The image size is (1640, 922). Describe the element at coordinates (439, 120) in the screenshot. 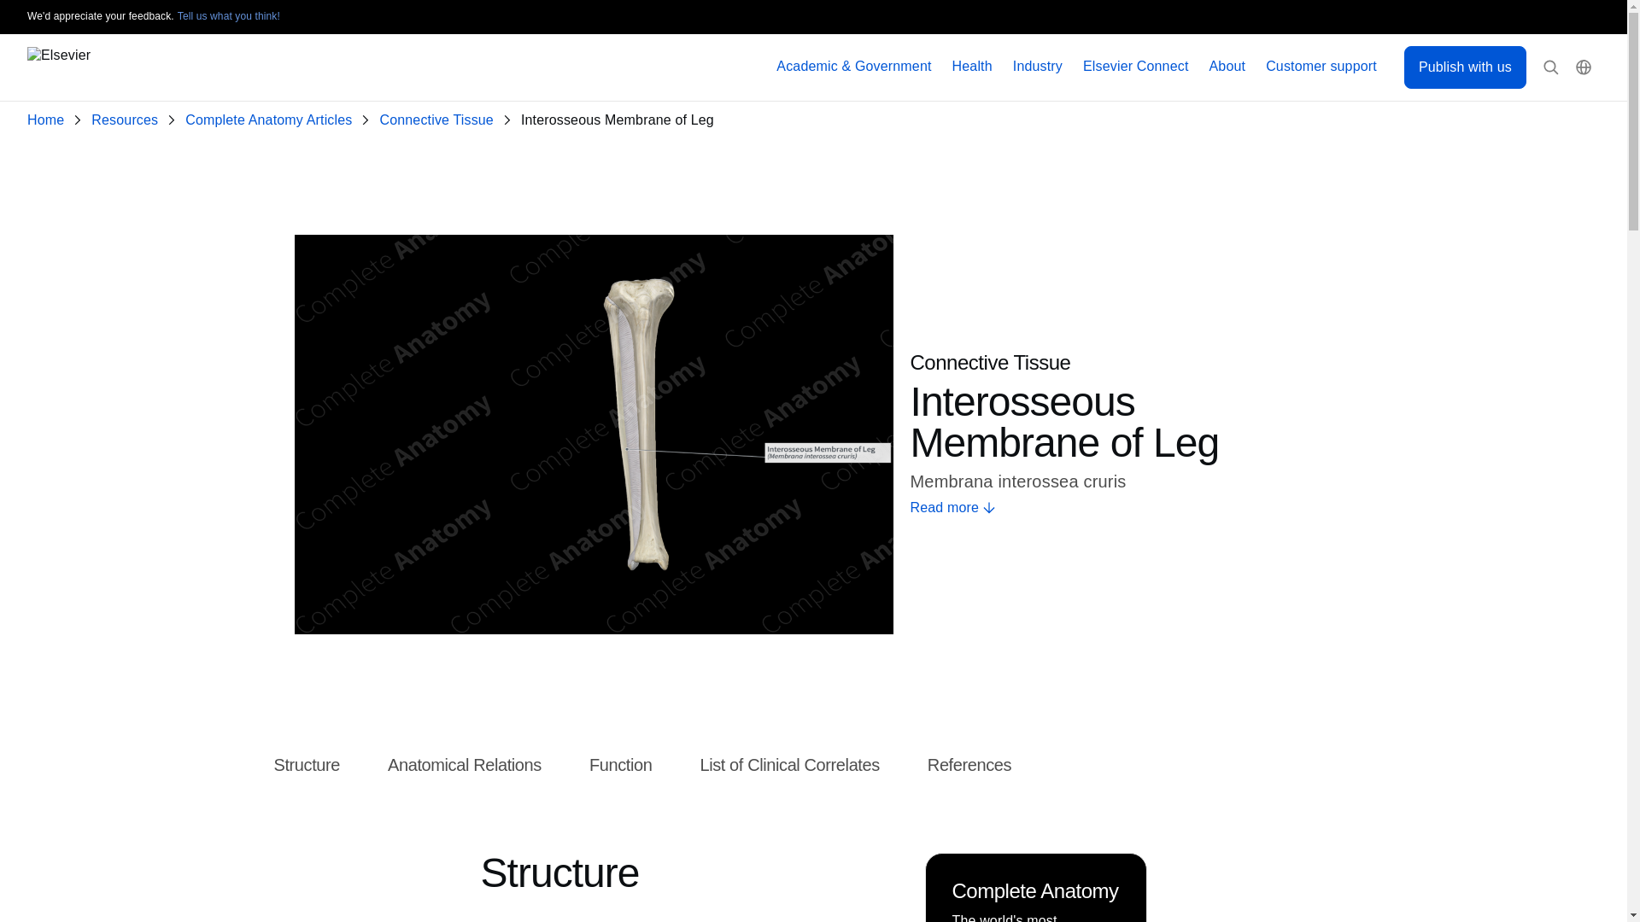

I see `Connective Tissue` at that location.